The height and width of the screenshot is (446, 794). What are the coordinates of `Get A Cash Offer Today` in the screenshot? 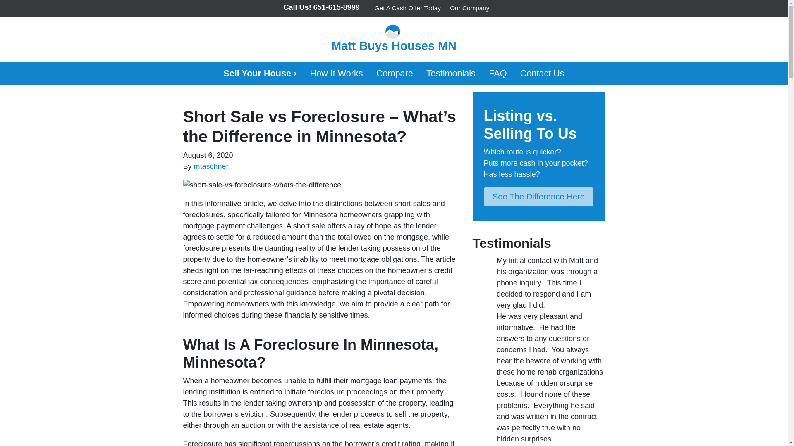 It's located at (408, 8).